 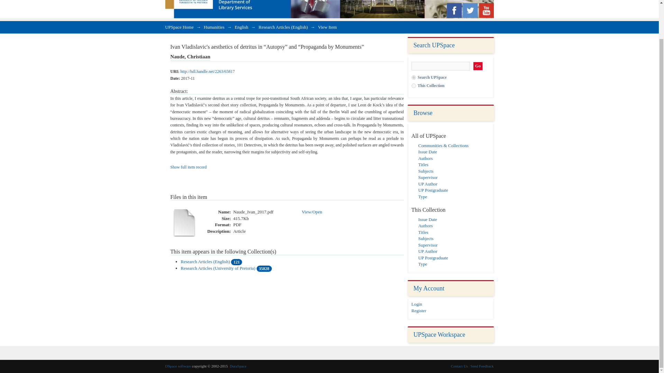 I want to click on UP Postgraduate, so click(x=433, y=258).